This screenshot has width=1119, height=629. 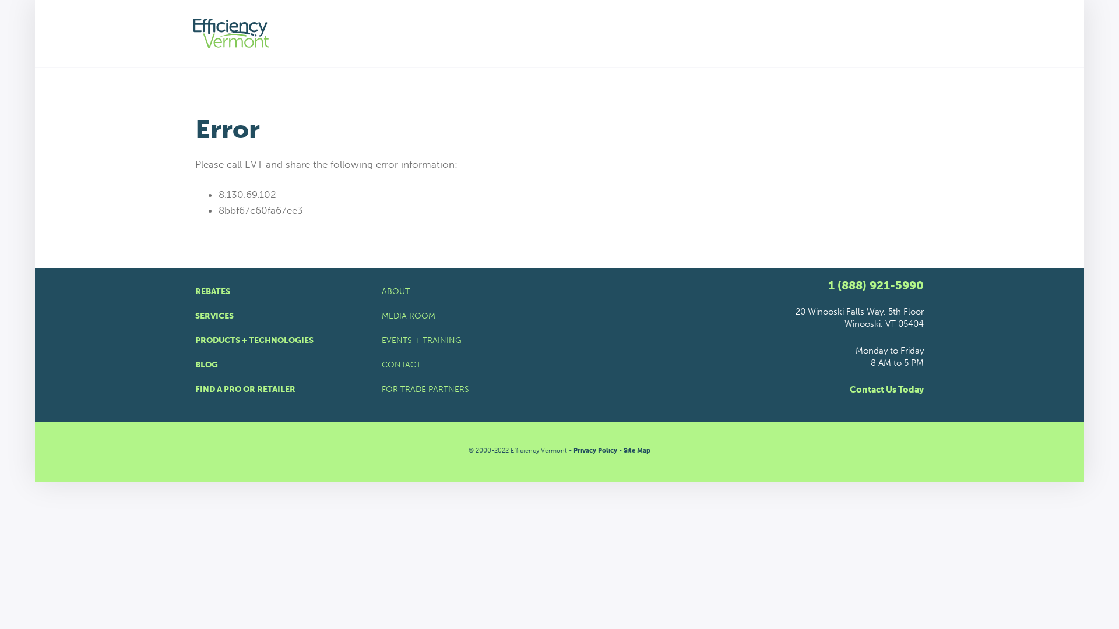 What do you see at coordinates (886, 389) in the screenshot?
I see `Contact Us Today` at bounding box center [886, 389].